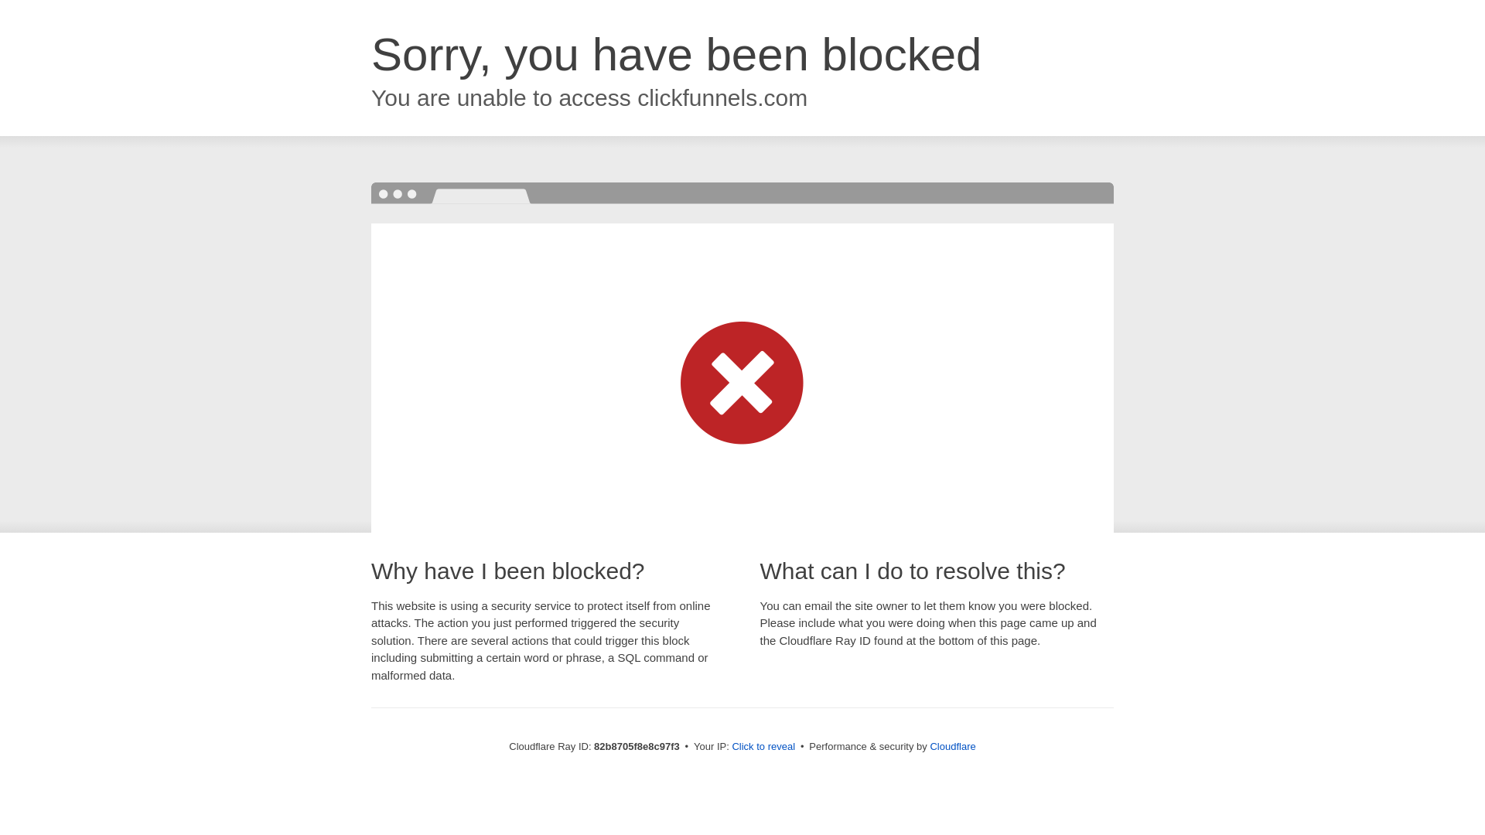  What do you see at coordinates (763, 747) in the screenshot?
I see `Click to reveal` at bounding box center [763, 747].